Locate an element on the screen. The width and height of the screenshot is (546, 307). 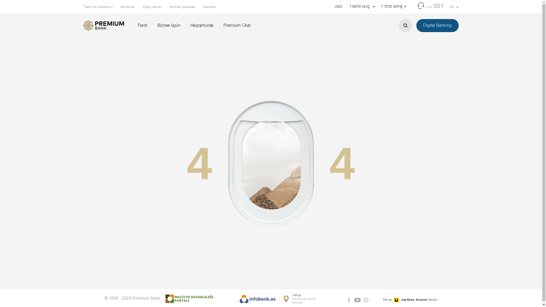
AZ is located at coordinates (454, 7).